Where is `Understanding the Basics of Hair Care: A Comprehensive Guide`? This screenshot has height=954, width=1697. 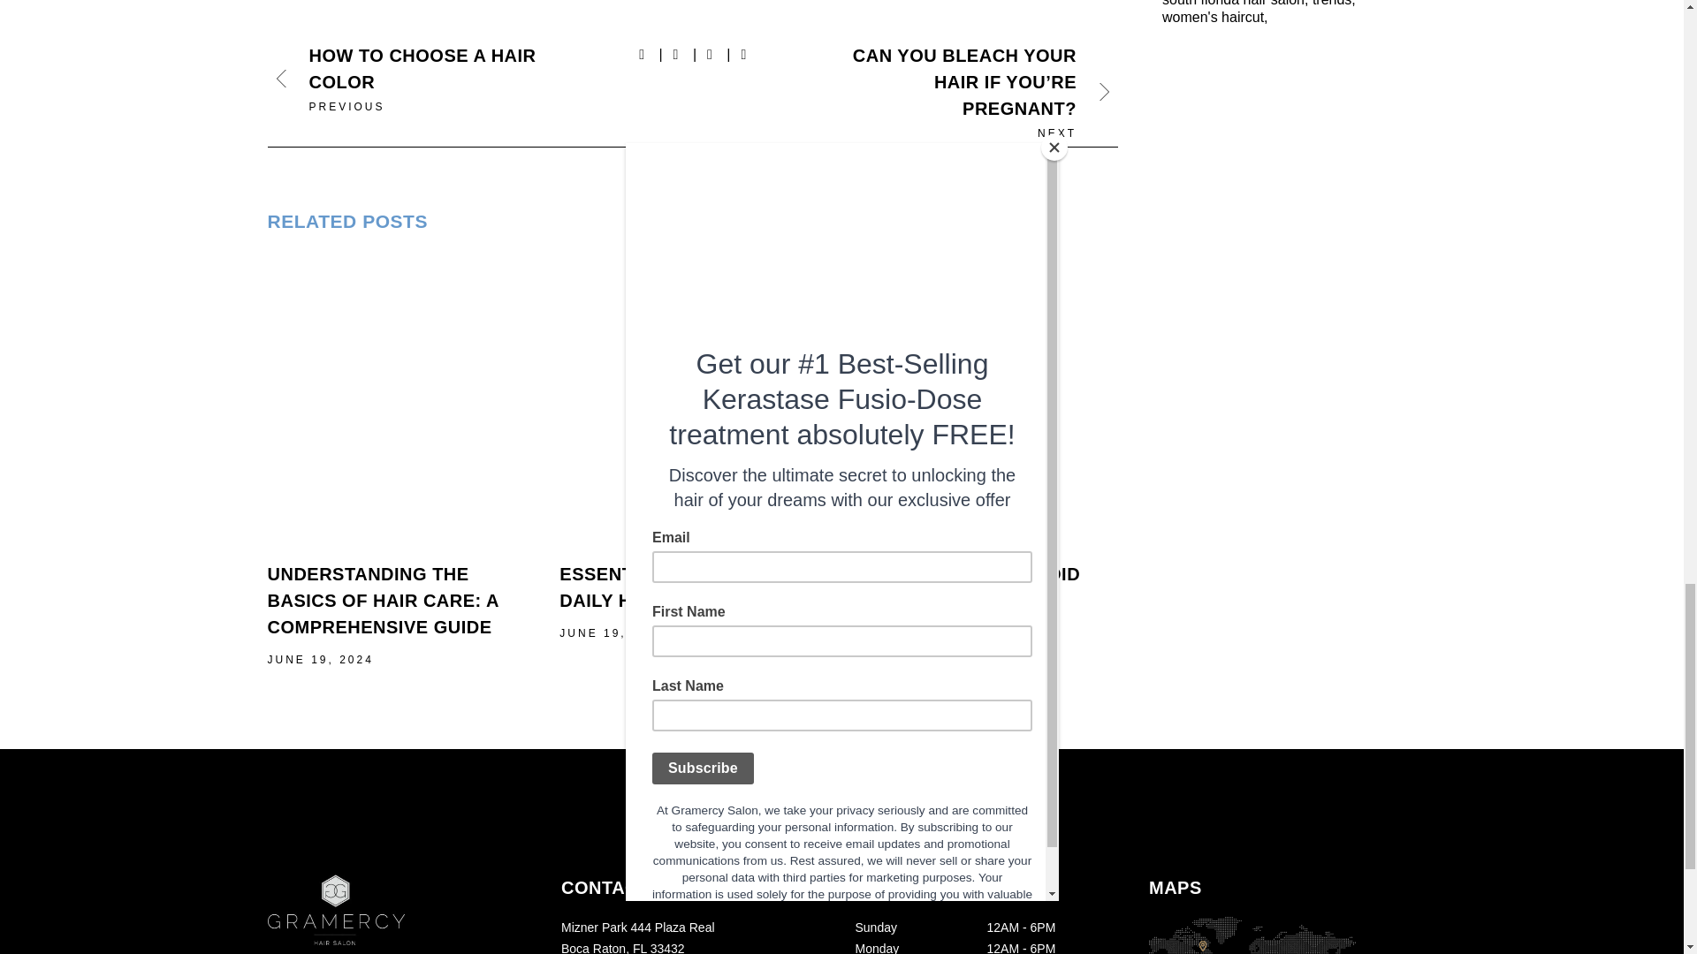 Understanding the Basics of Hair Care: A Comprehensive Guide is located at coordinates (400, 400).